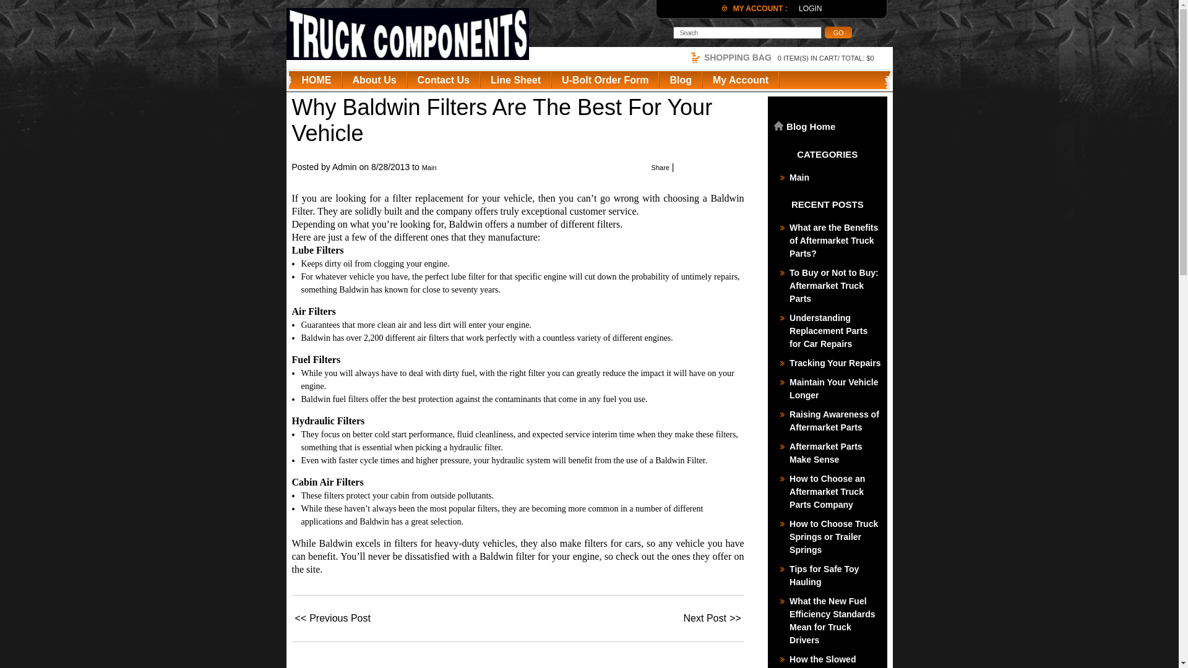 This screenshot has height=668, width=1188. I want to click on Contact Us, so click(443, 80).